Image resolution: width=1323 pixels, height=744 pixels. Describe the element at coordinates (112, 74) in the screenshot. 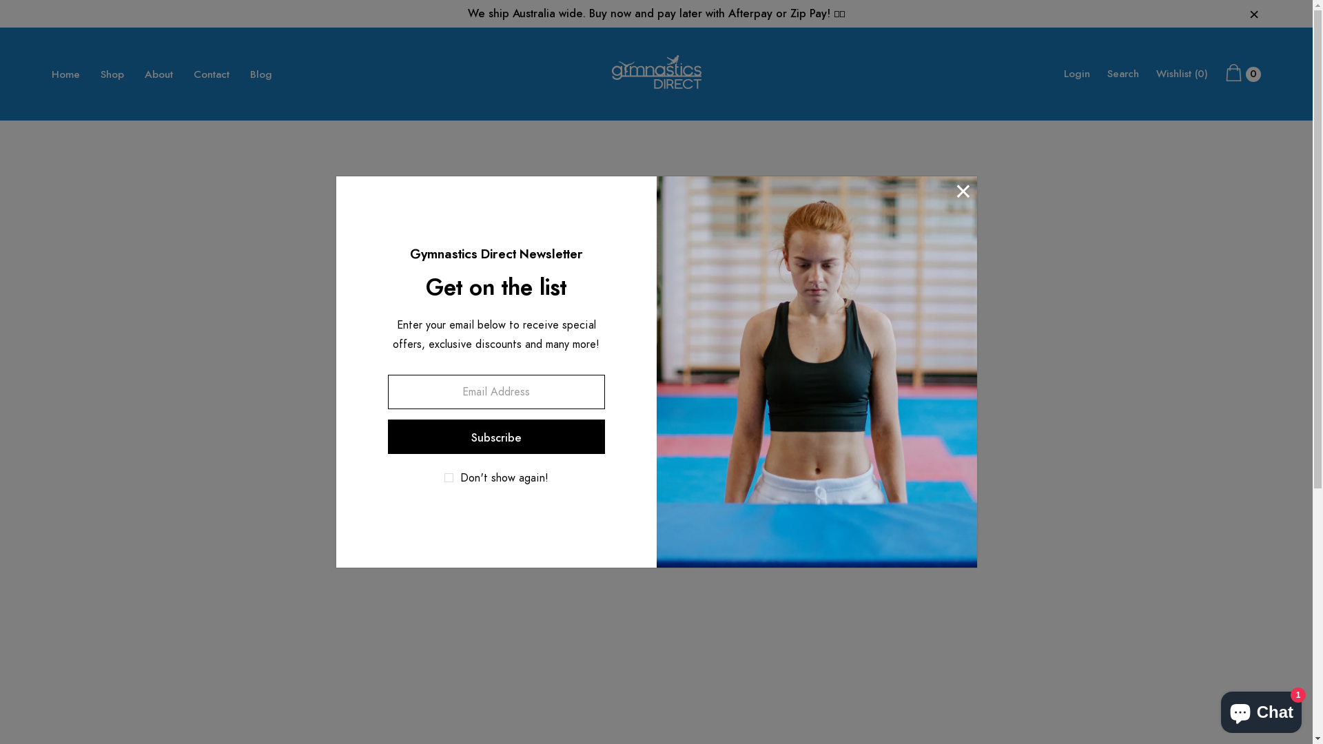

I see `Shop` at that location.